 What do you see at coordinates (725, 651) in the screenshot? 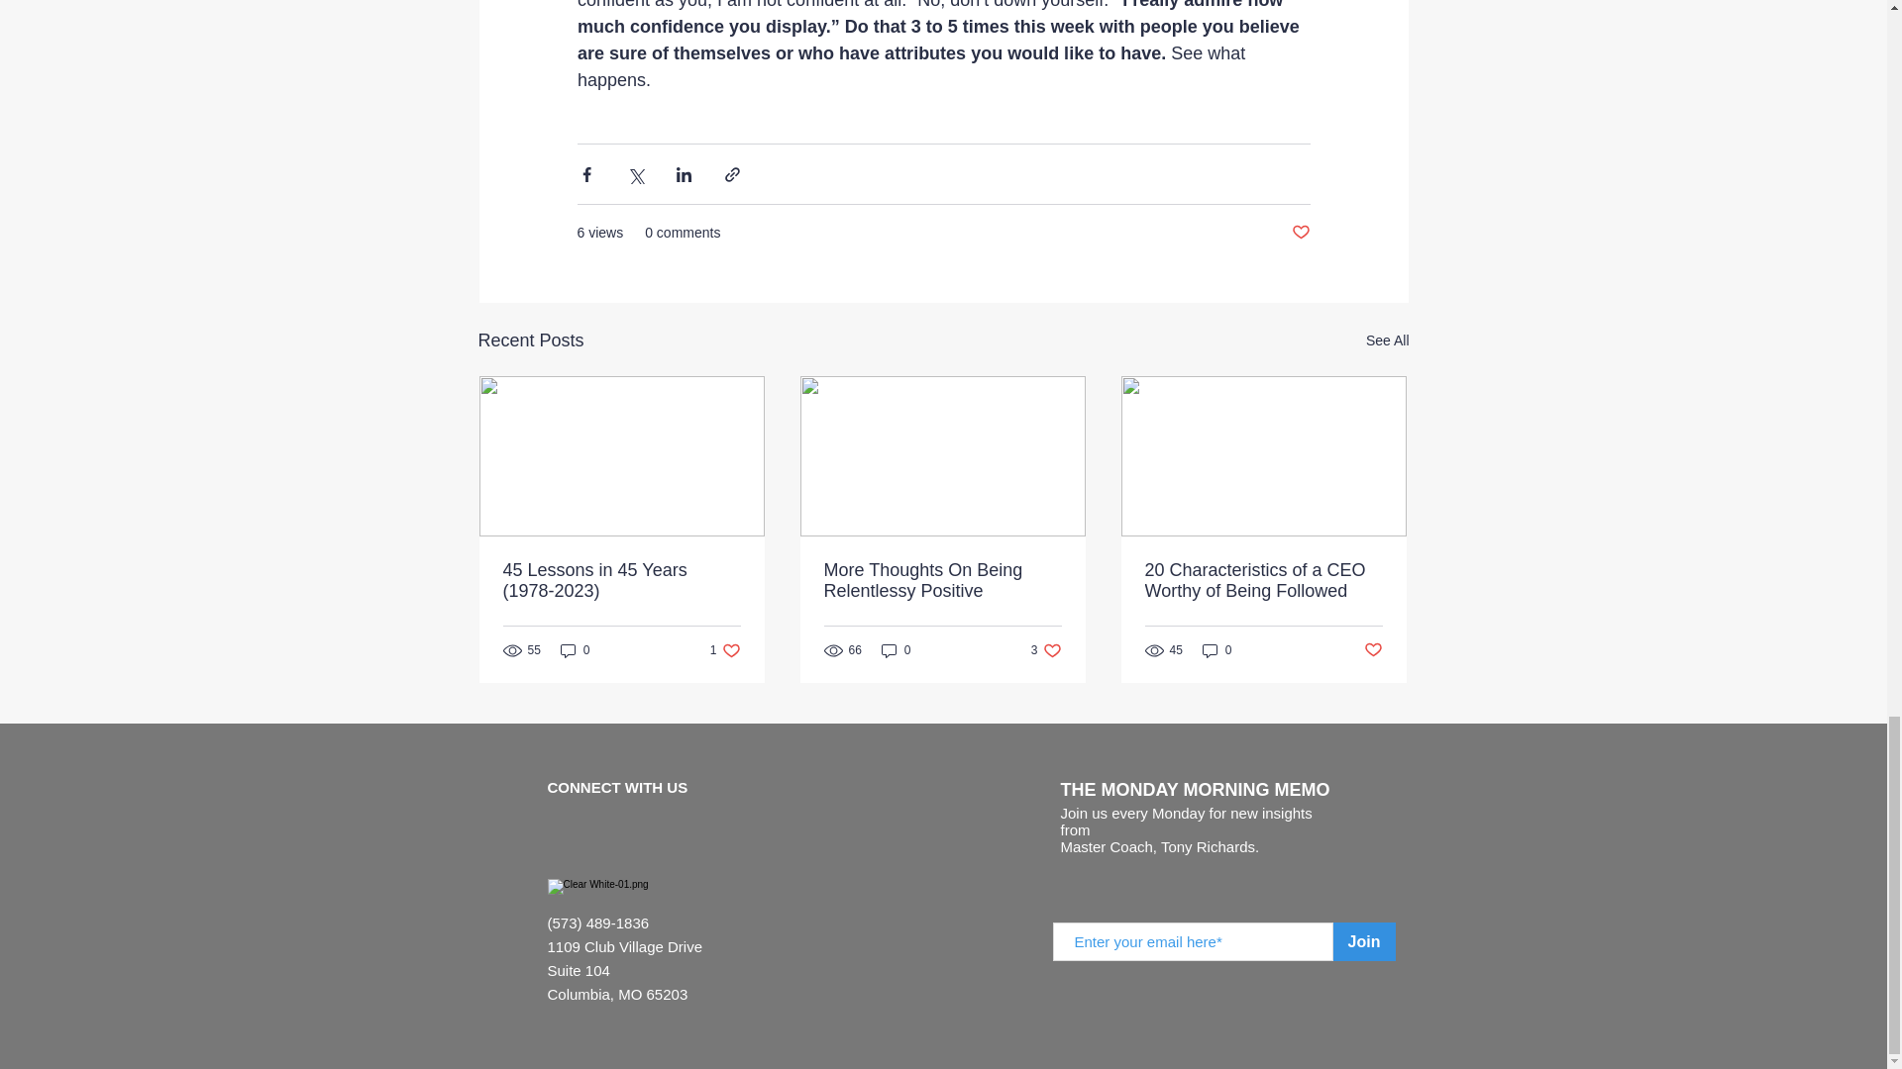
I see `0` at bounding box center [725, 651].